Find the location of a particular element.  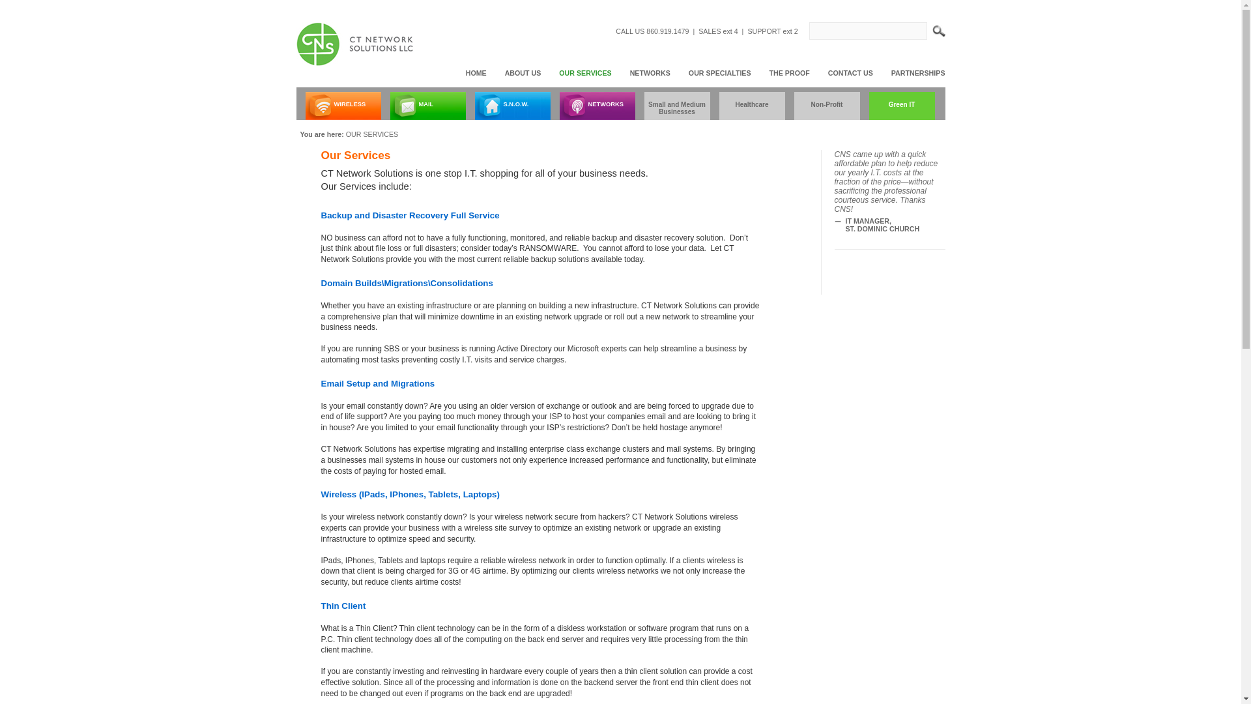

Secure Networking Offline Workspace is located at coordinates (512, 106).